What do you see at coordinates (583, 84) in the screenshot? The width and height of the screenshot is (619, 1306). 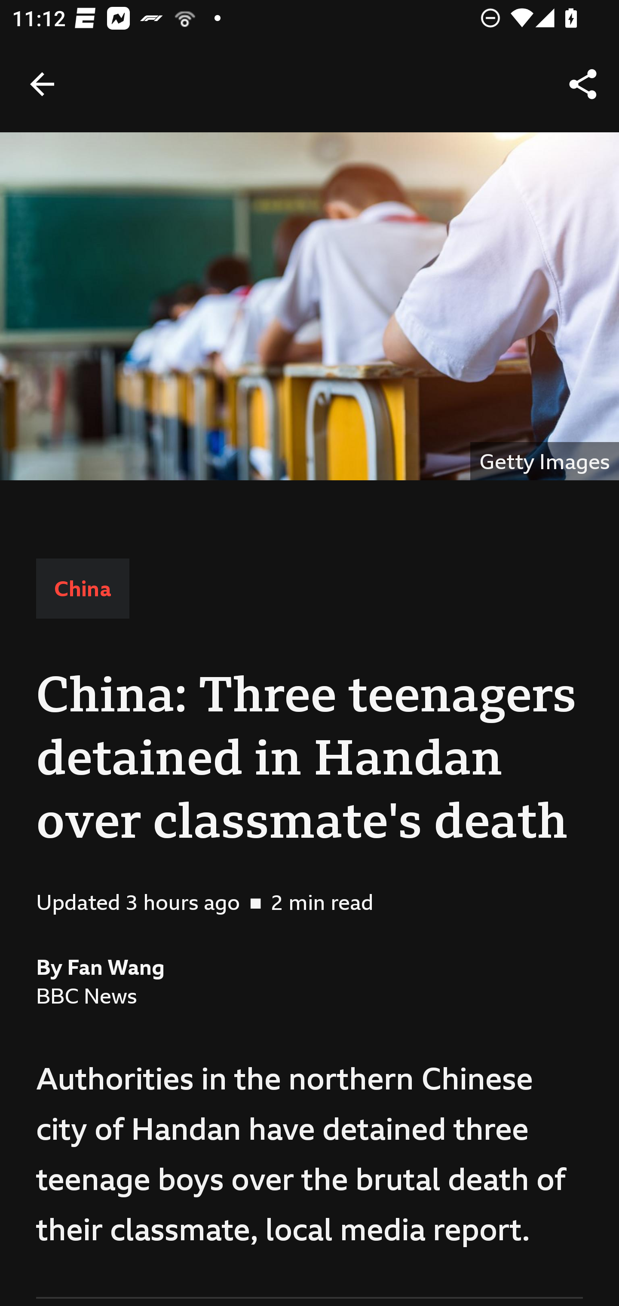 I see `Share` at bounding box center [583, 84].